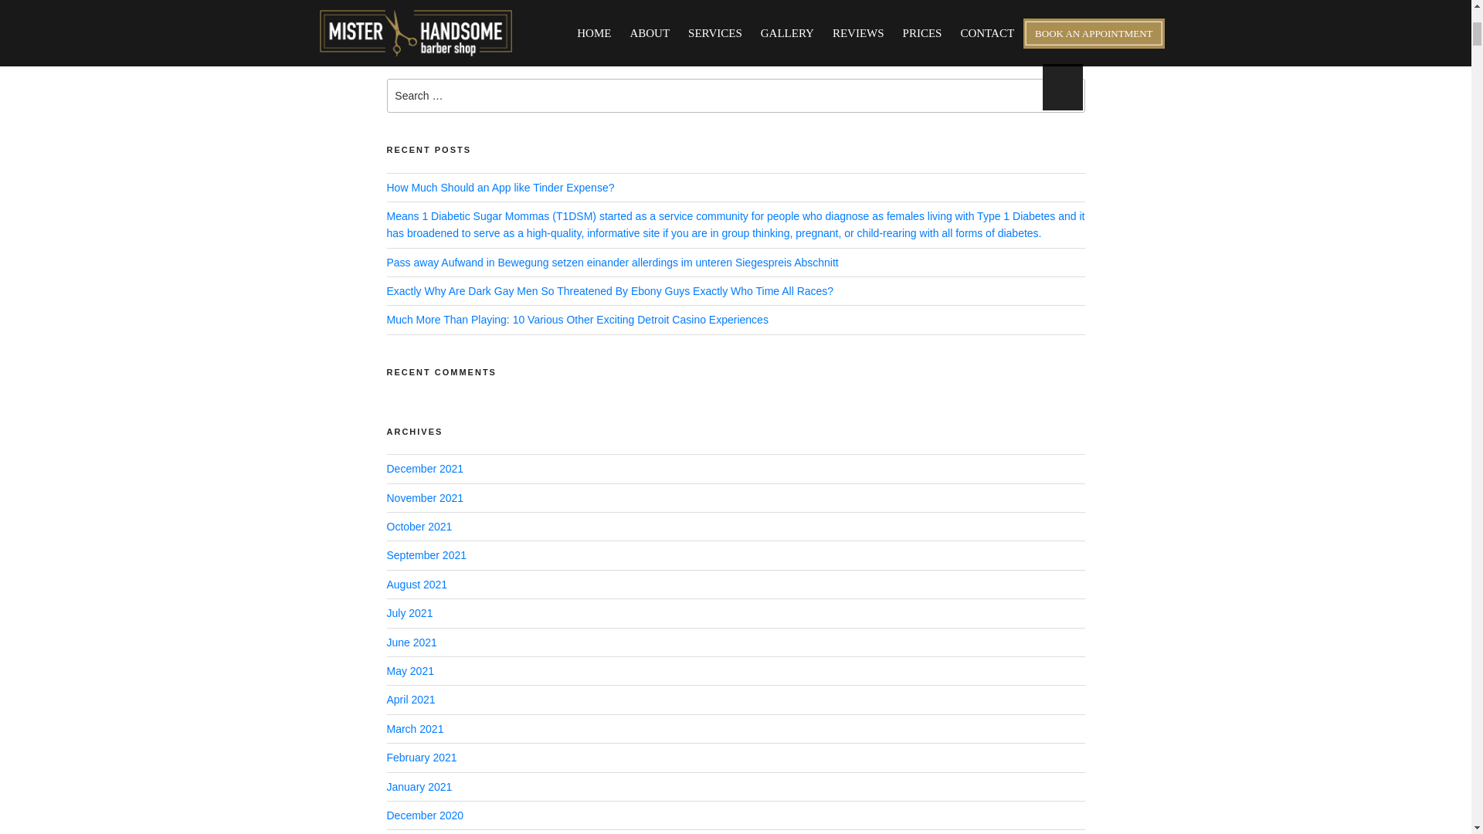 The image size is (1483, 834). What do you see at coordinates (416, 584) in the screenshot?
I see `August 2021` at bounding box center [416, 584].